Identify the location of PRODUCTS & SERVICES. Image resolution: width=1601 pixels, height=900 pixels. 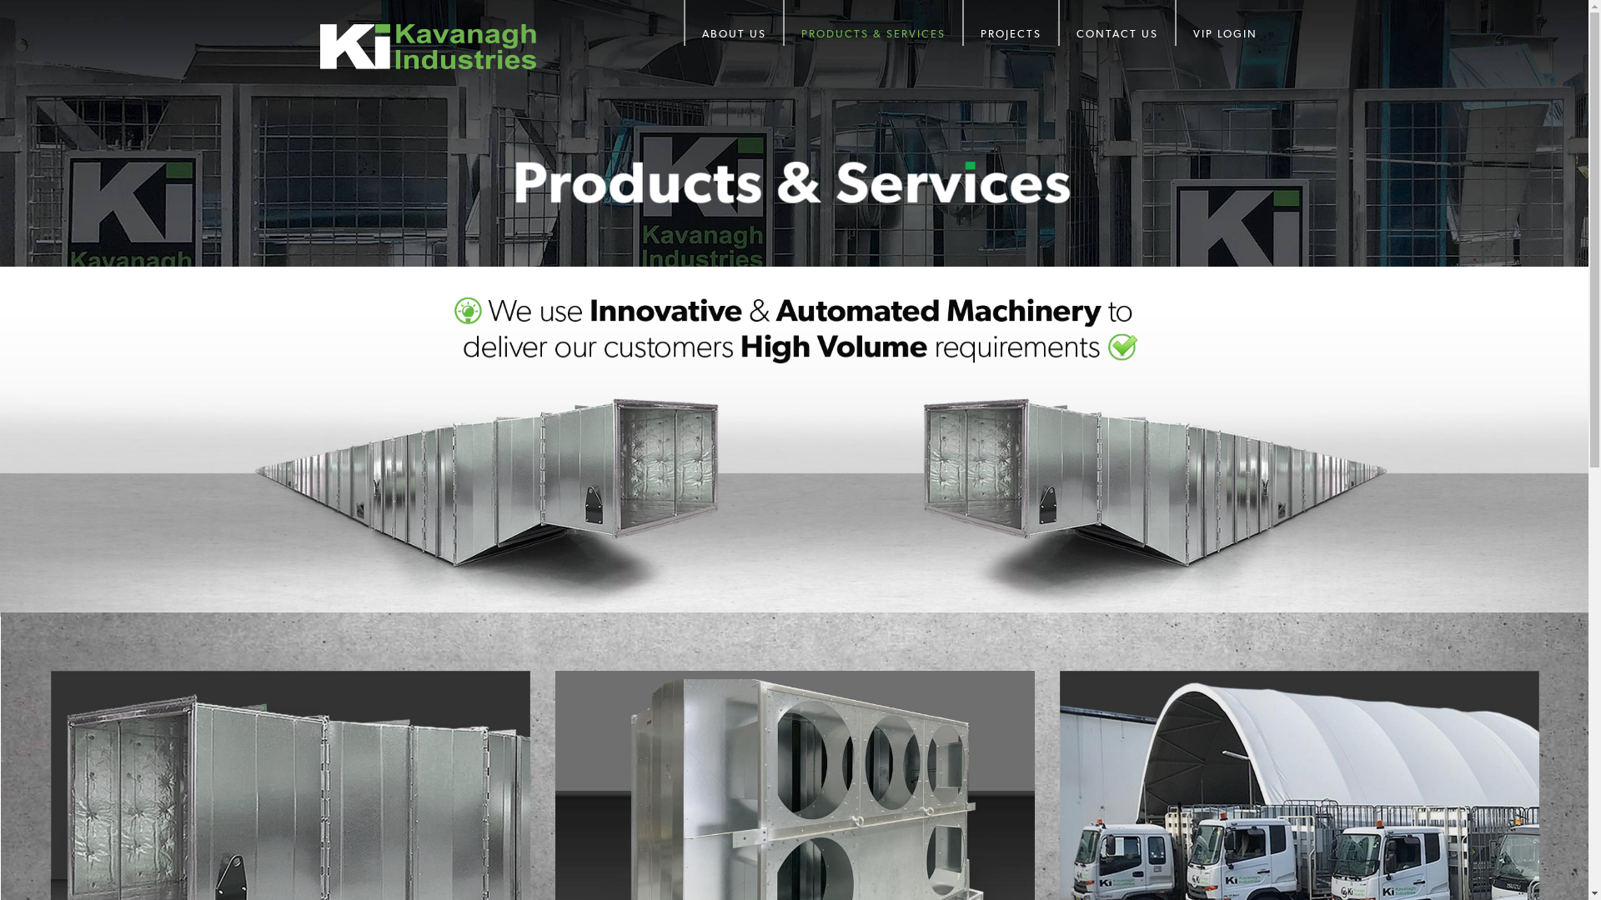
(872, 23).